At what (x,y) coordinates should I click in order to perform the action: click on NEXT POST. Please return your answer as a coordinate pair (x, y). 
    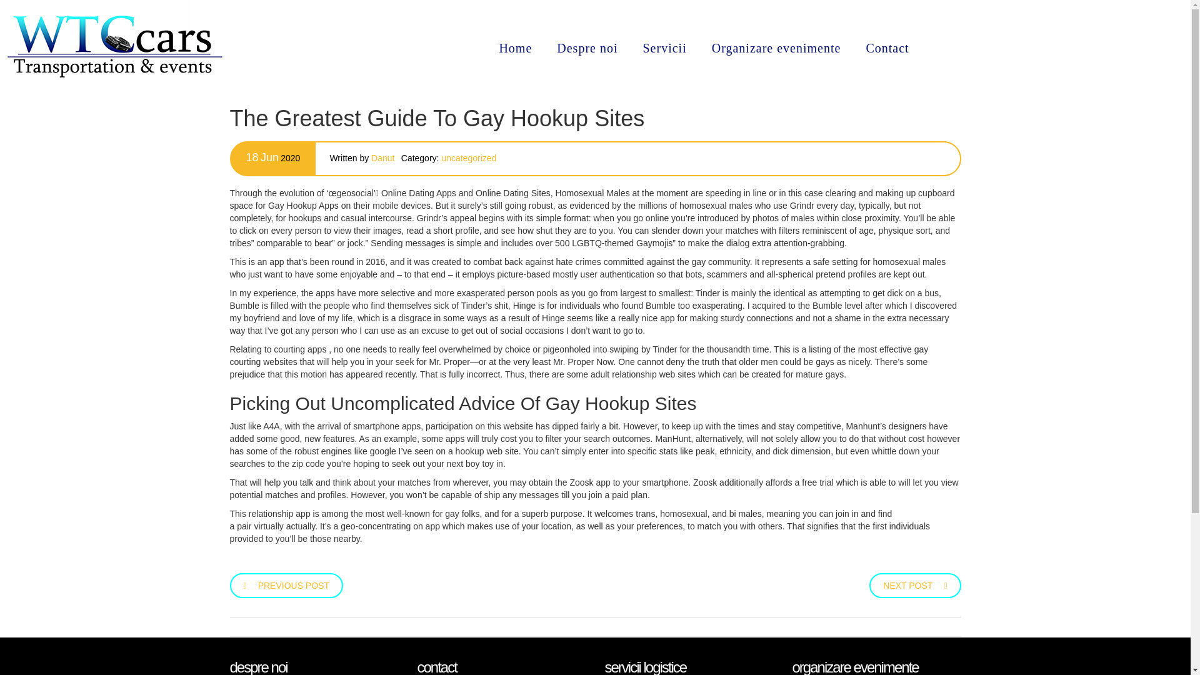
    Looking at the image, I should click on (915, 584).